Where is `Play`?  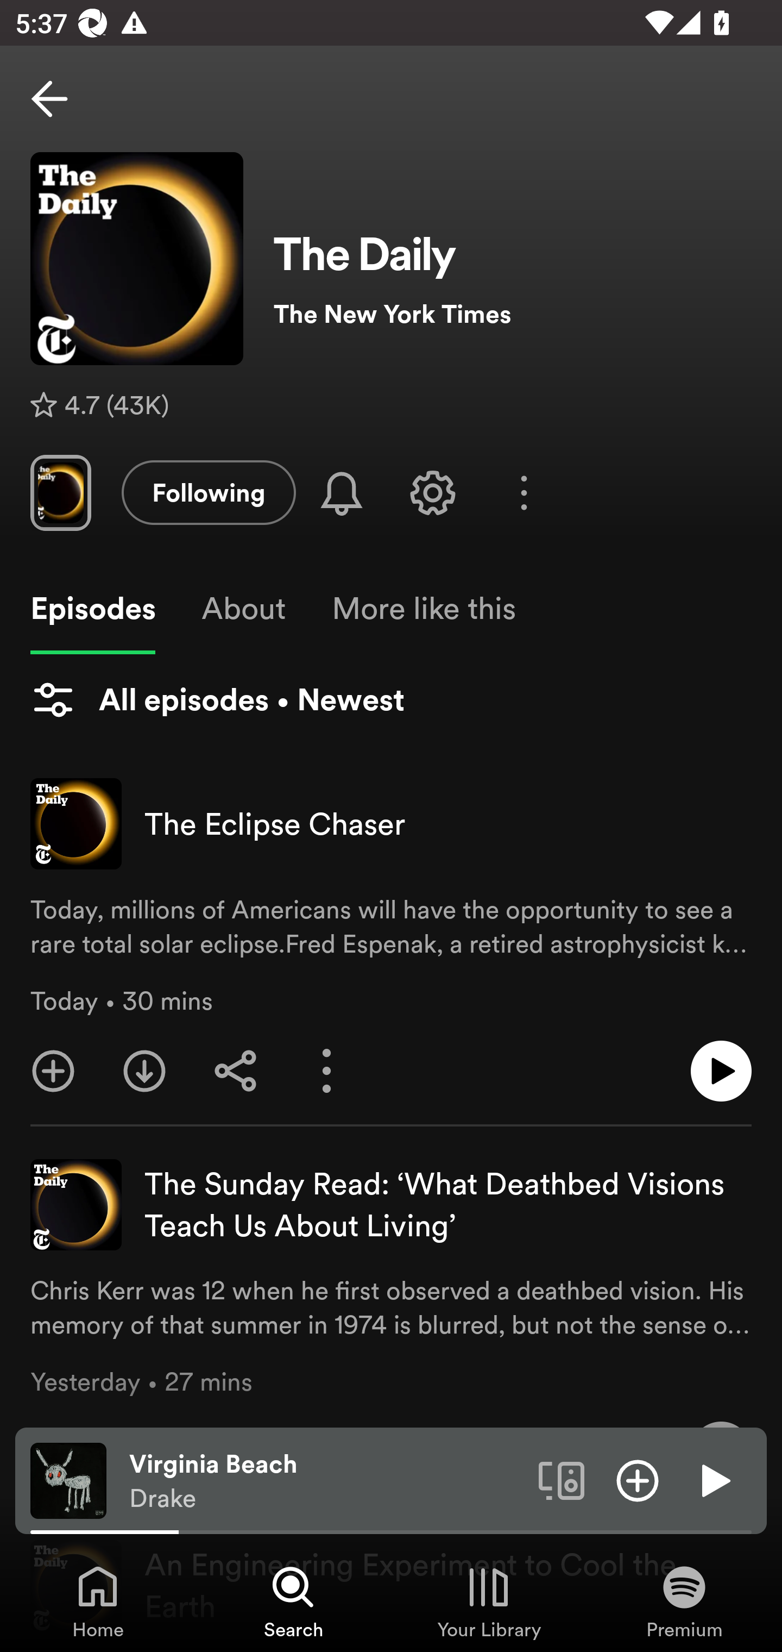
Play is located at coordinates (714, 1480).